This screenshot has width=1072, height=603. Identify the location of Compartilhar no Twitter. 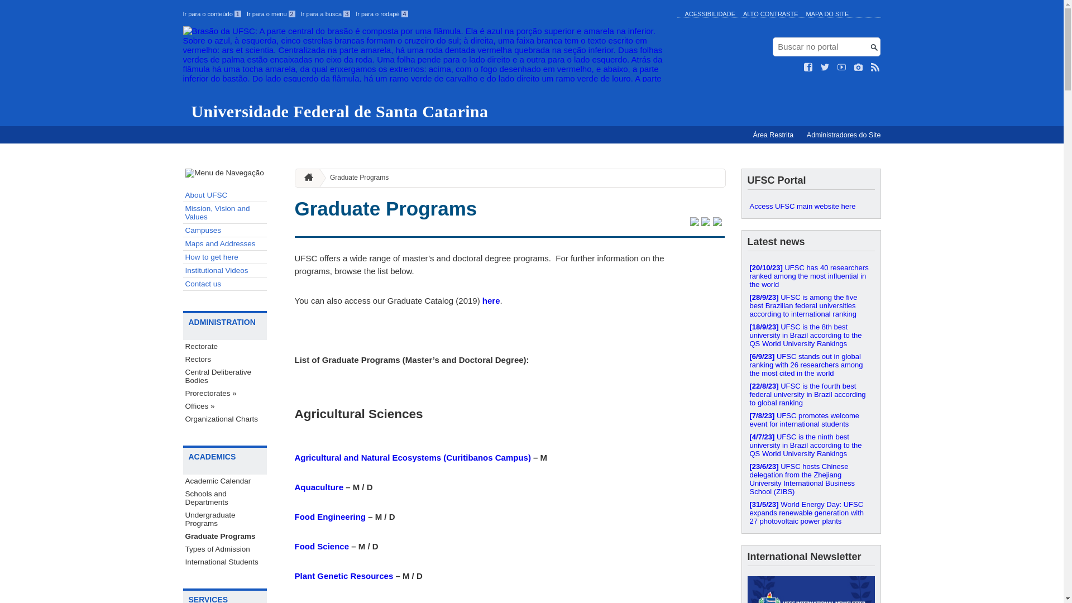
(695, 223).